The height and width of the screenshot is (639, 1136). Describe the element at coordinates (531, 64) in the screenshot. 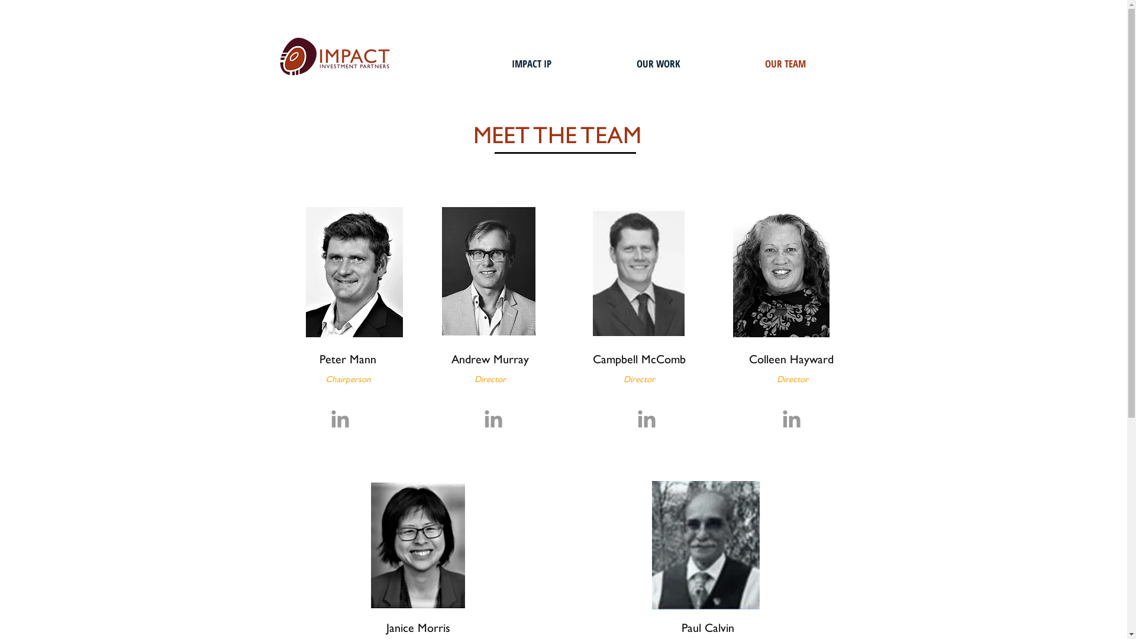

I see `IMPACT IP` at that location.